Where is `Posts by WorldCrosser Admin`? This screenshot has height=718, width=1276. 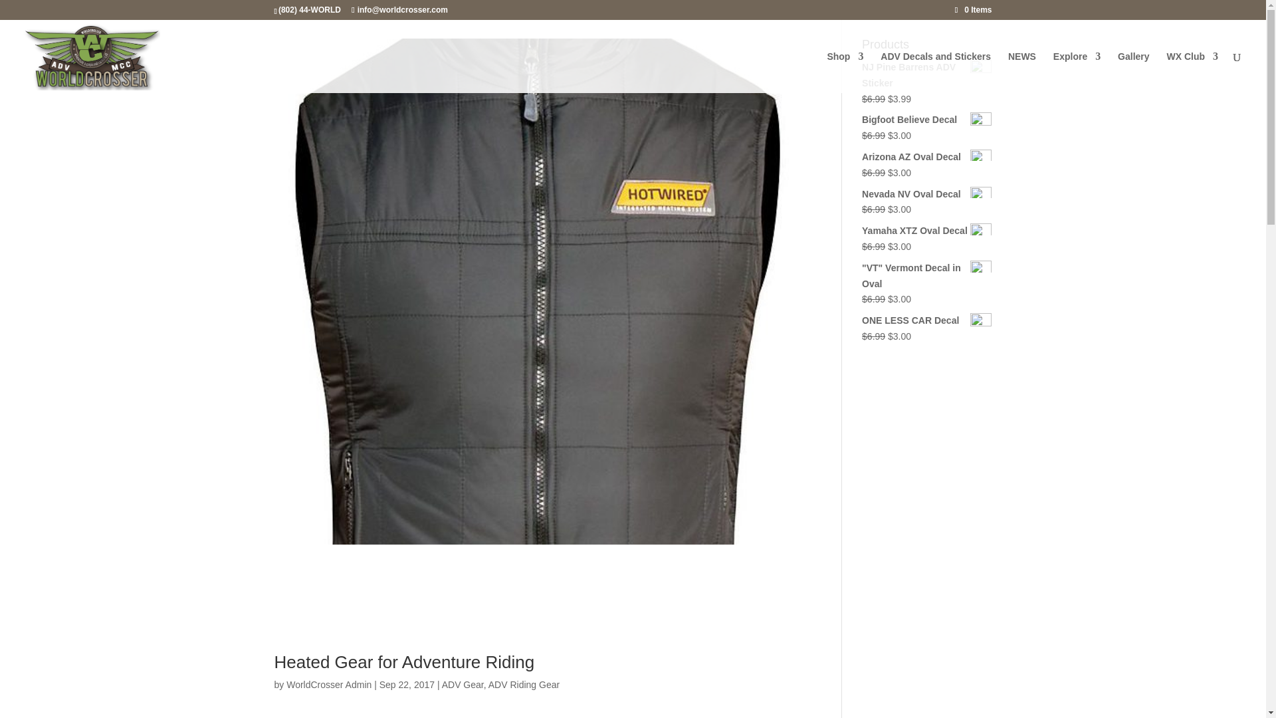 Posts by WorldCrosser Admin is located at coordinates (328, 684).